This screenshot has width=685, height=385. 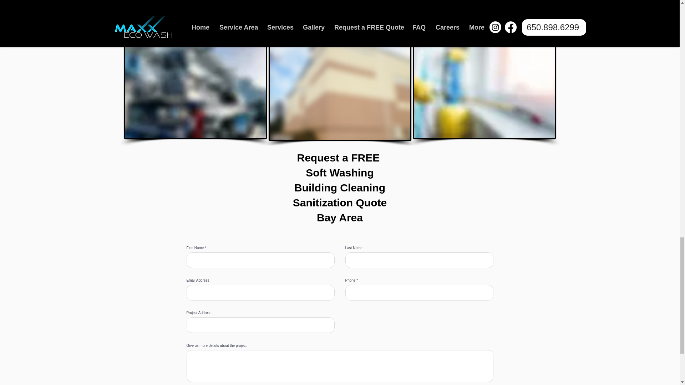 I want to click on Hotel Soft Wash Exterior Cleaning, so click(x=484, y=19).